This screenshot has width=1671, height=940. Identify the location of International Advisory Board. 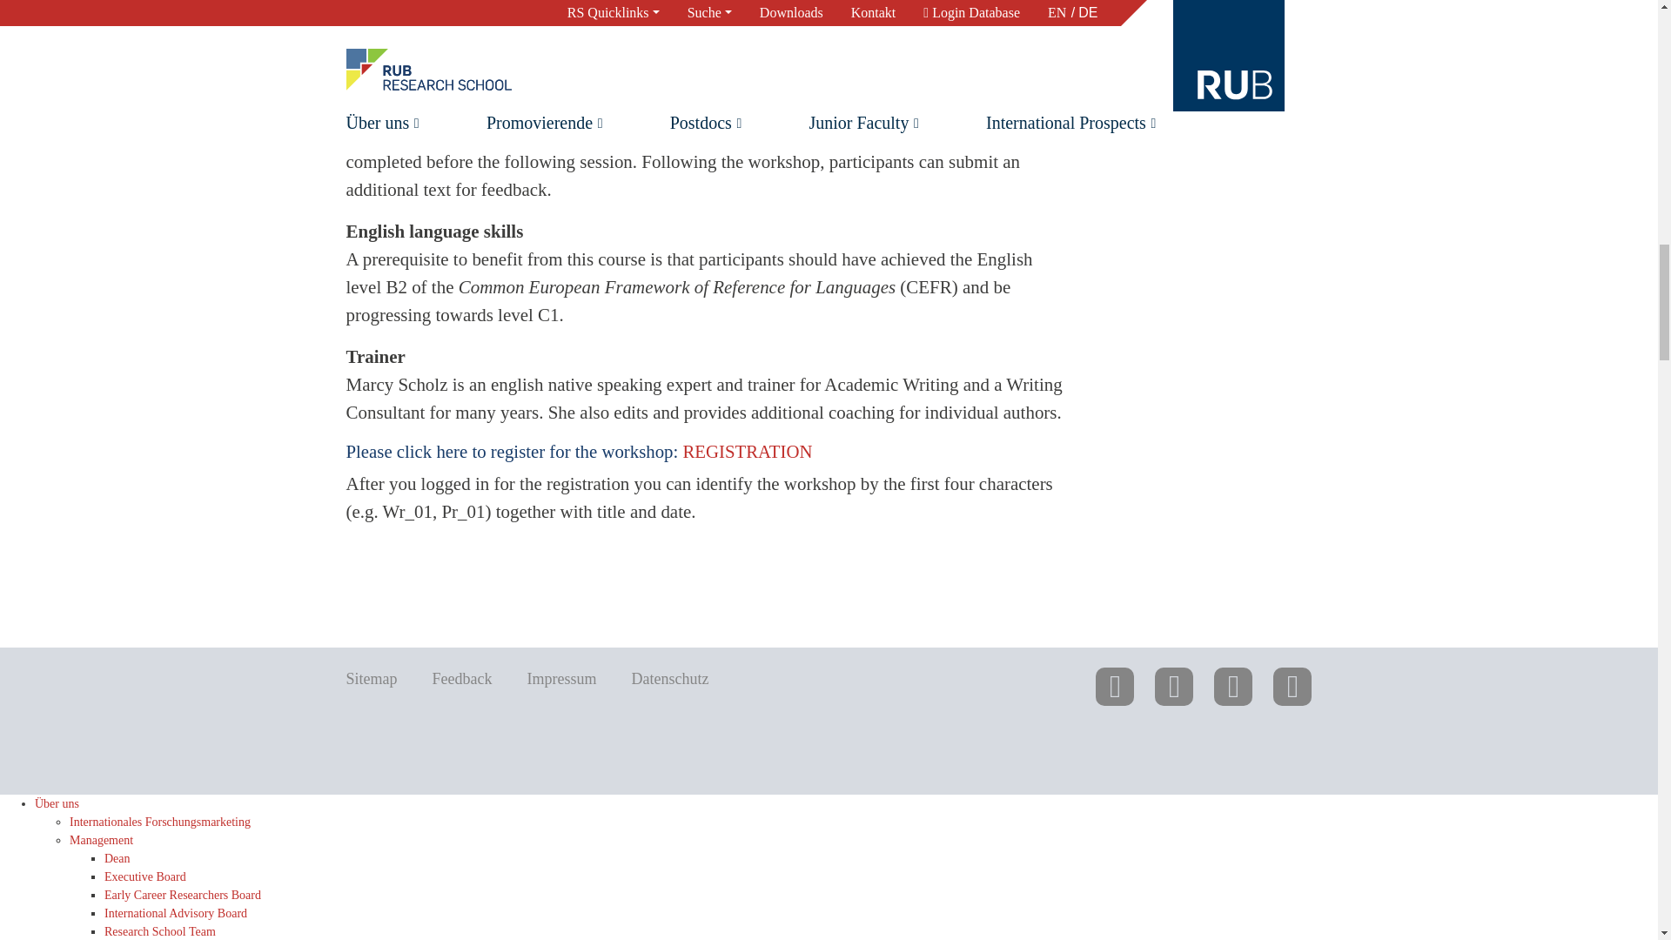
(176, 914).